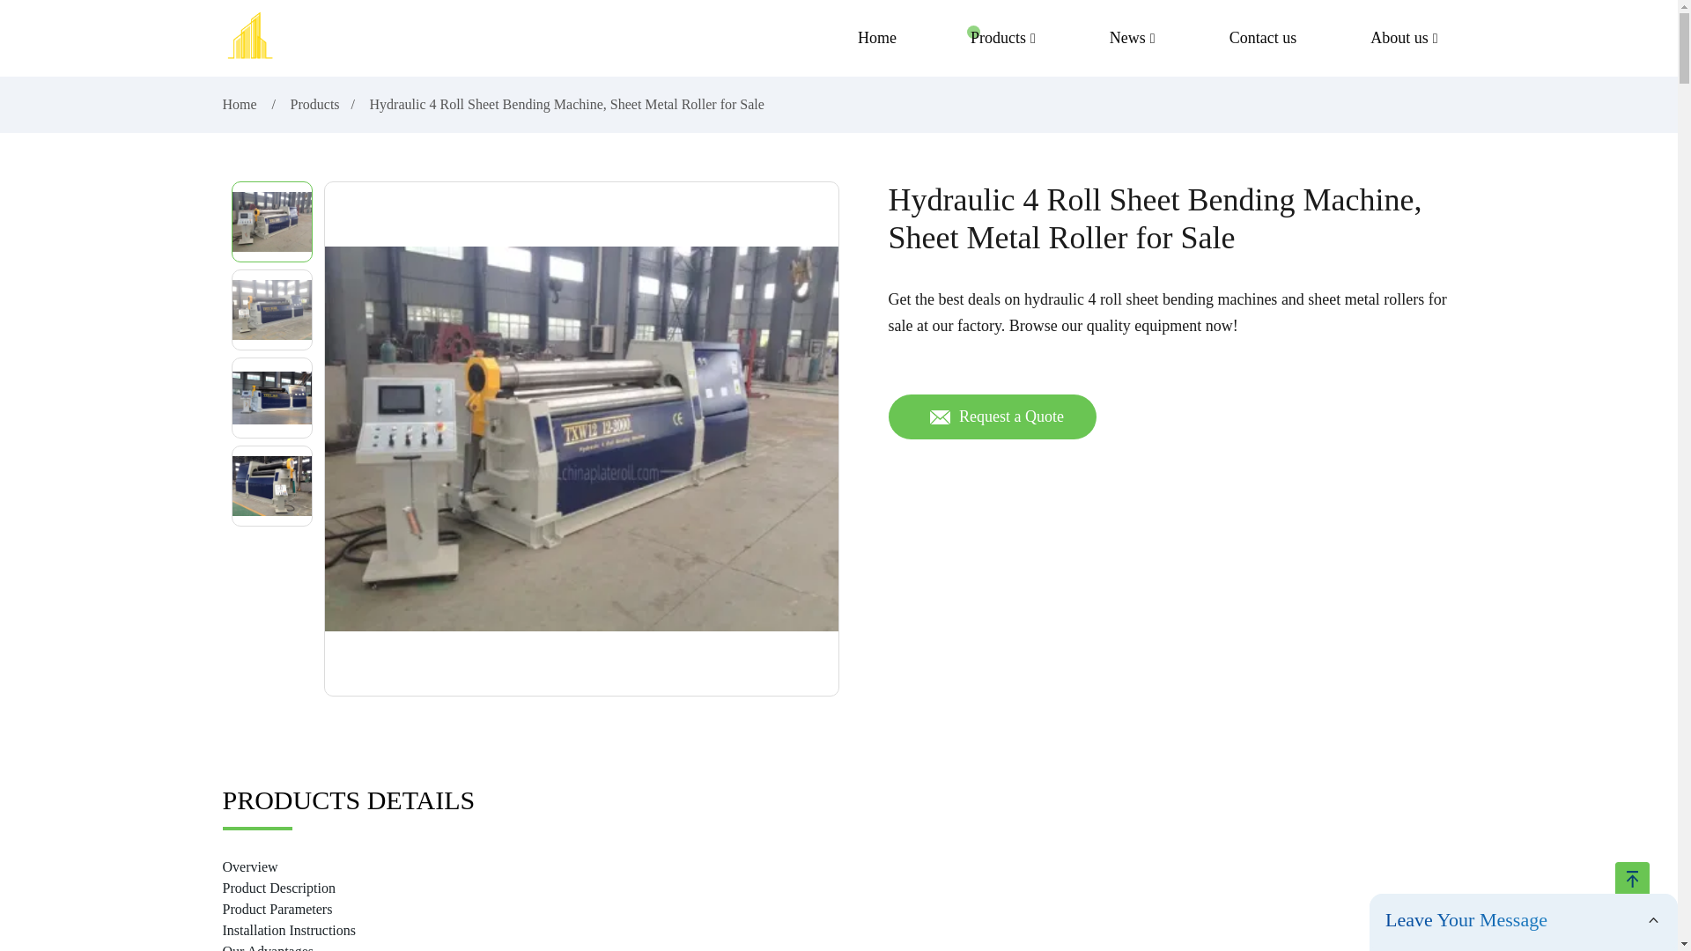 This screenshot has height=951, width=1691. What do you see at coordinates (992, 417) in the screenshot?
I see `Request a Quote` at bounding box center [992, 417].